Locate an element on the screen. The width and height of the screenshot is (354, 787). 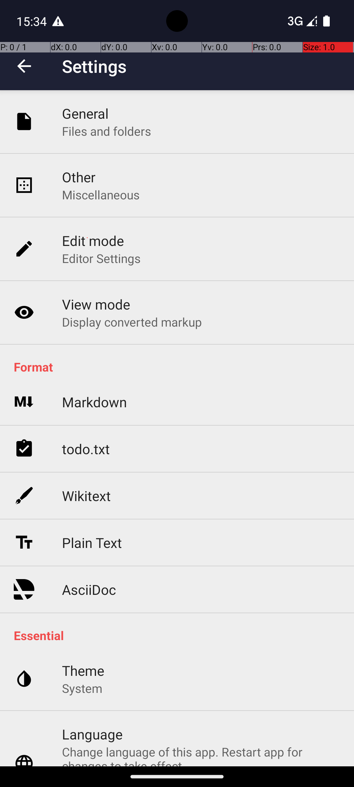
General is located at coordinates (85, 113).